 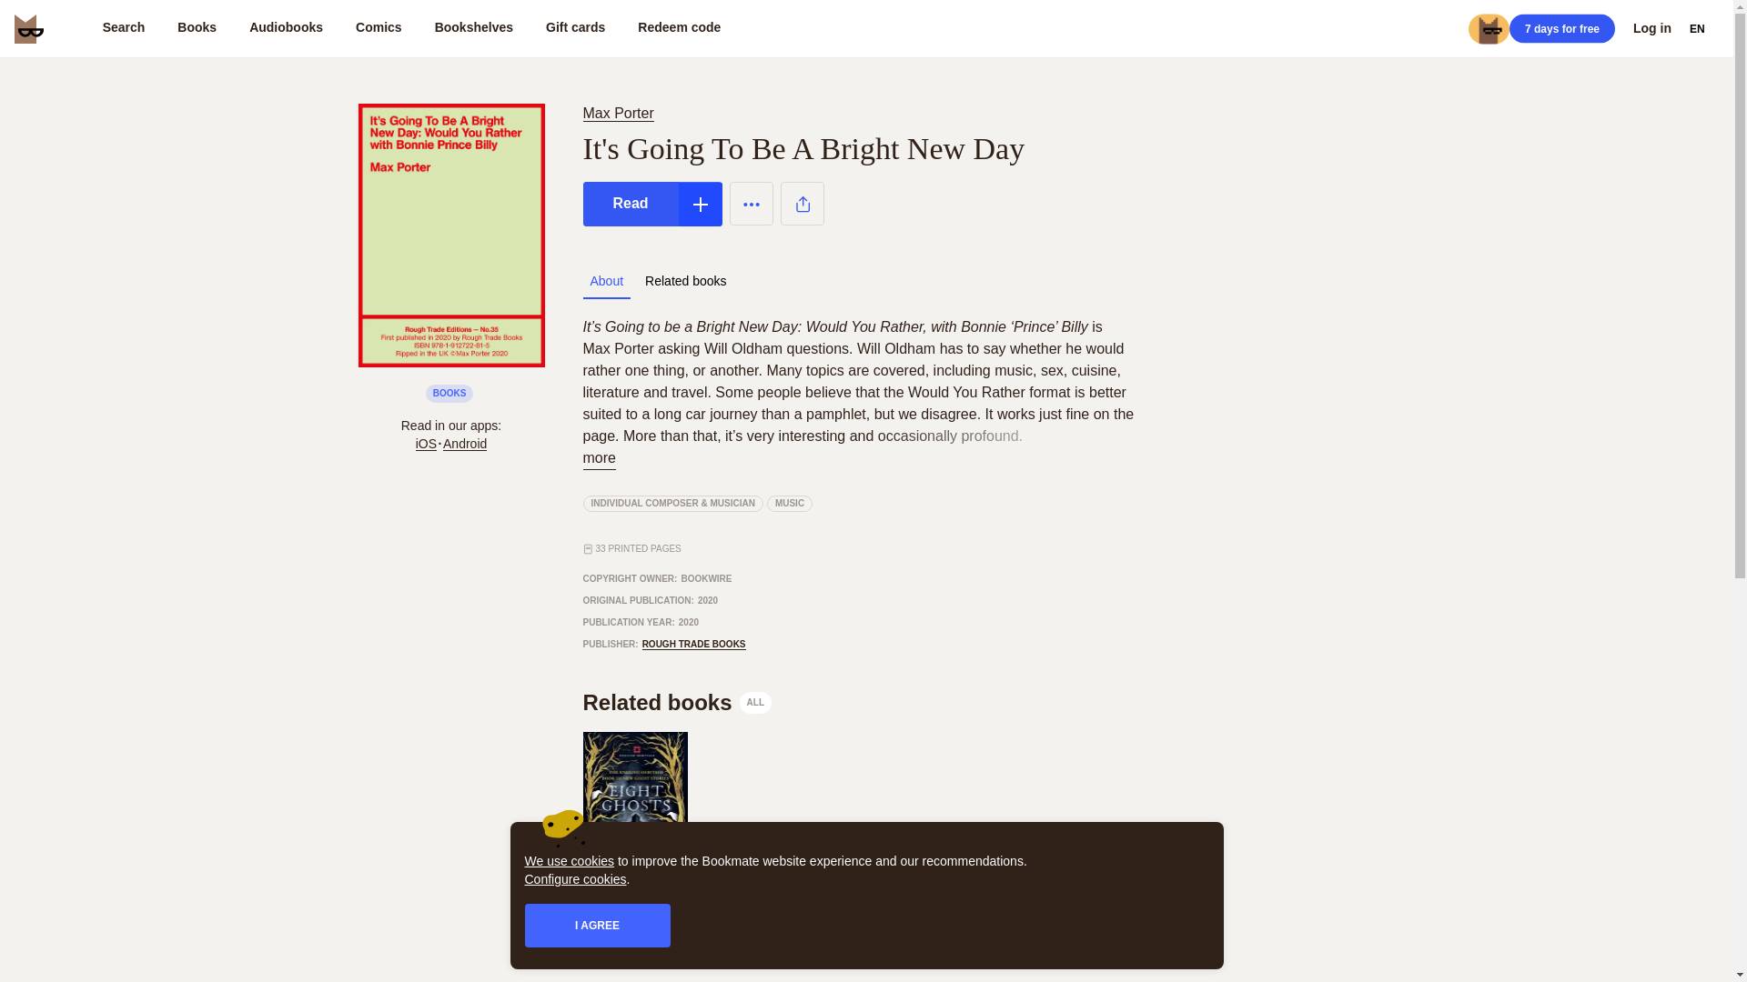 What do you see at coordinates (1561, 28) in the screenshot?
I see `Audiobooks` at bounding box center [1561, 28].